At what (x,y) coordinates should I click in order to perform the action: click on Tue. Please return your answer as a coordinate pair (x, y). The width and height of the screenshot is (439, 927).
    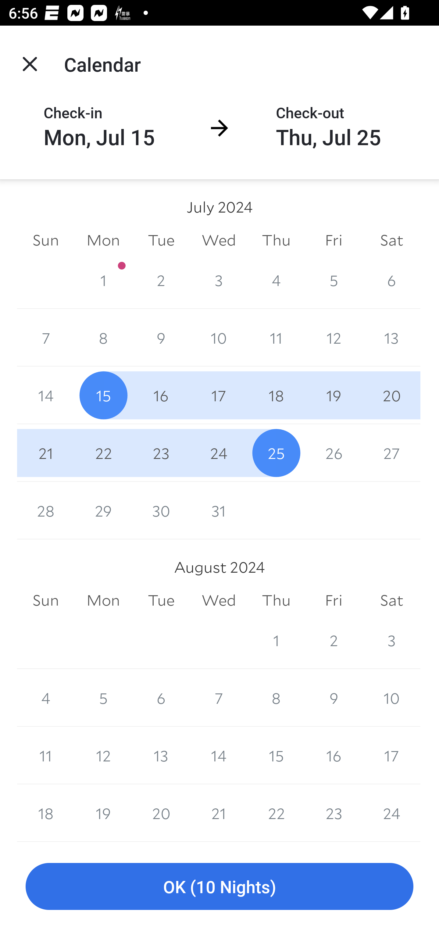
    Looking at the image, I should click on (161, 601).